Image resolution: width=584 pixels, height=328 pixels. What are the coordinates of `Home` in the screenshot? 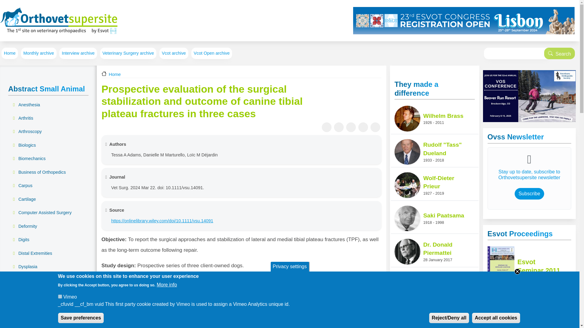 It's located at (10, 53).